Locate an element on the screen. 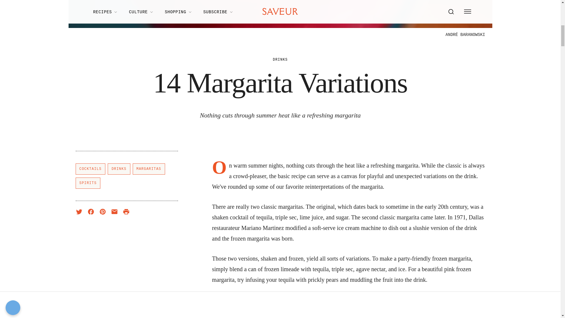 This screenshot has width=565, height=318. SPIRITS is located at coordinates (88, 183).